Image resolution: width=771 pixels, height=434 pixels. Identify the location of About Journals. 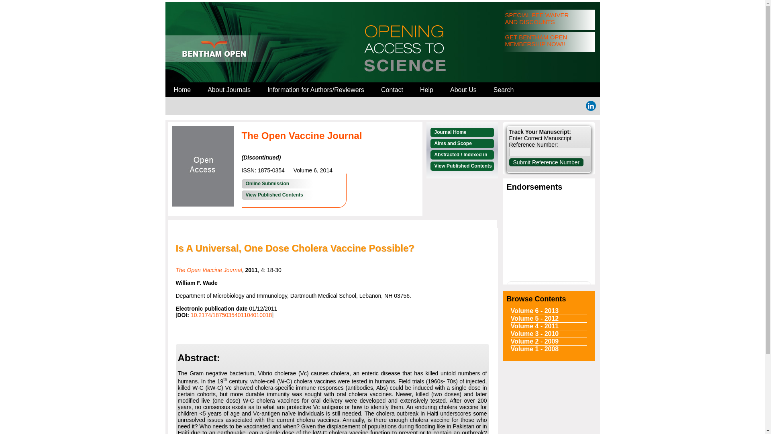
(277, 184).